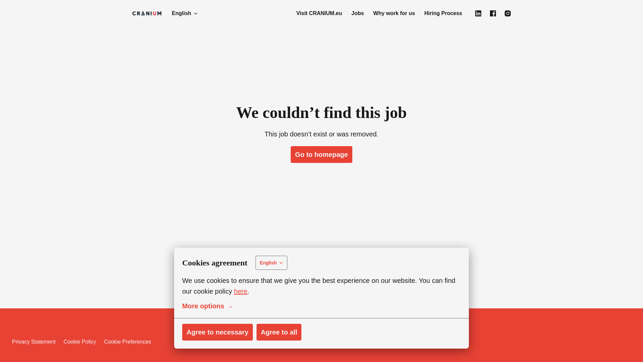 This screenshot has height=362, width=643. Describe the element at coordinates (493, 13) in the screenshot. I see `facebook` at that location.